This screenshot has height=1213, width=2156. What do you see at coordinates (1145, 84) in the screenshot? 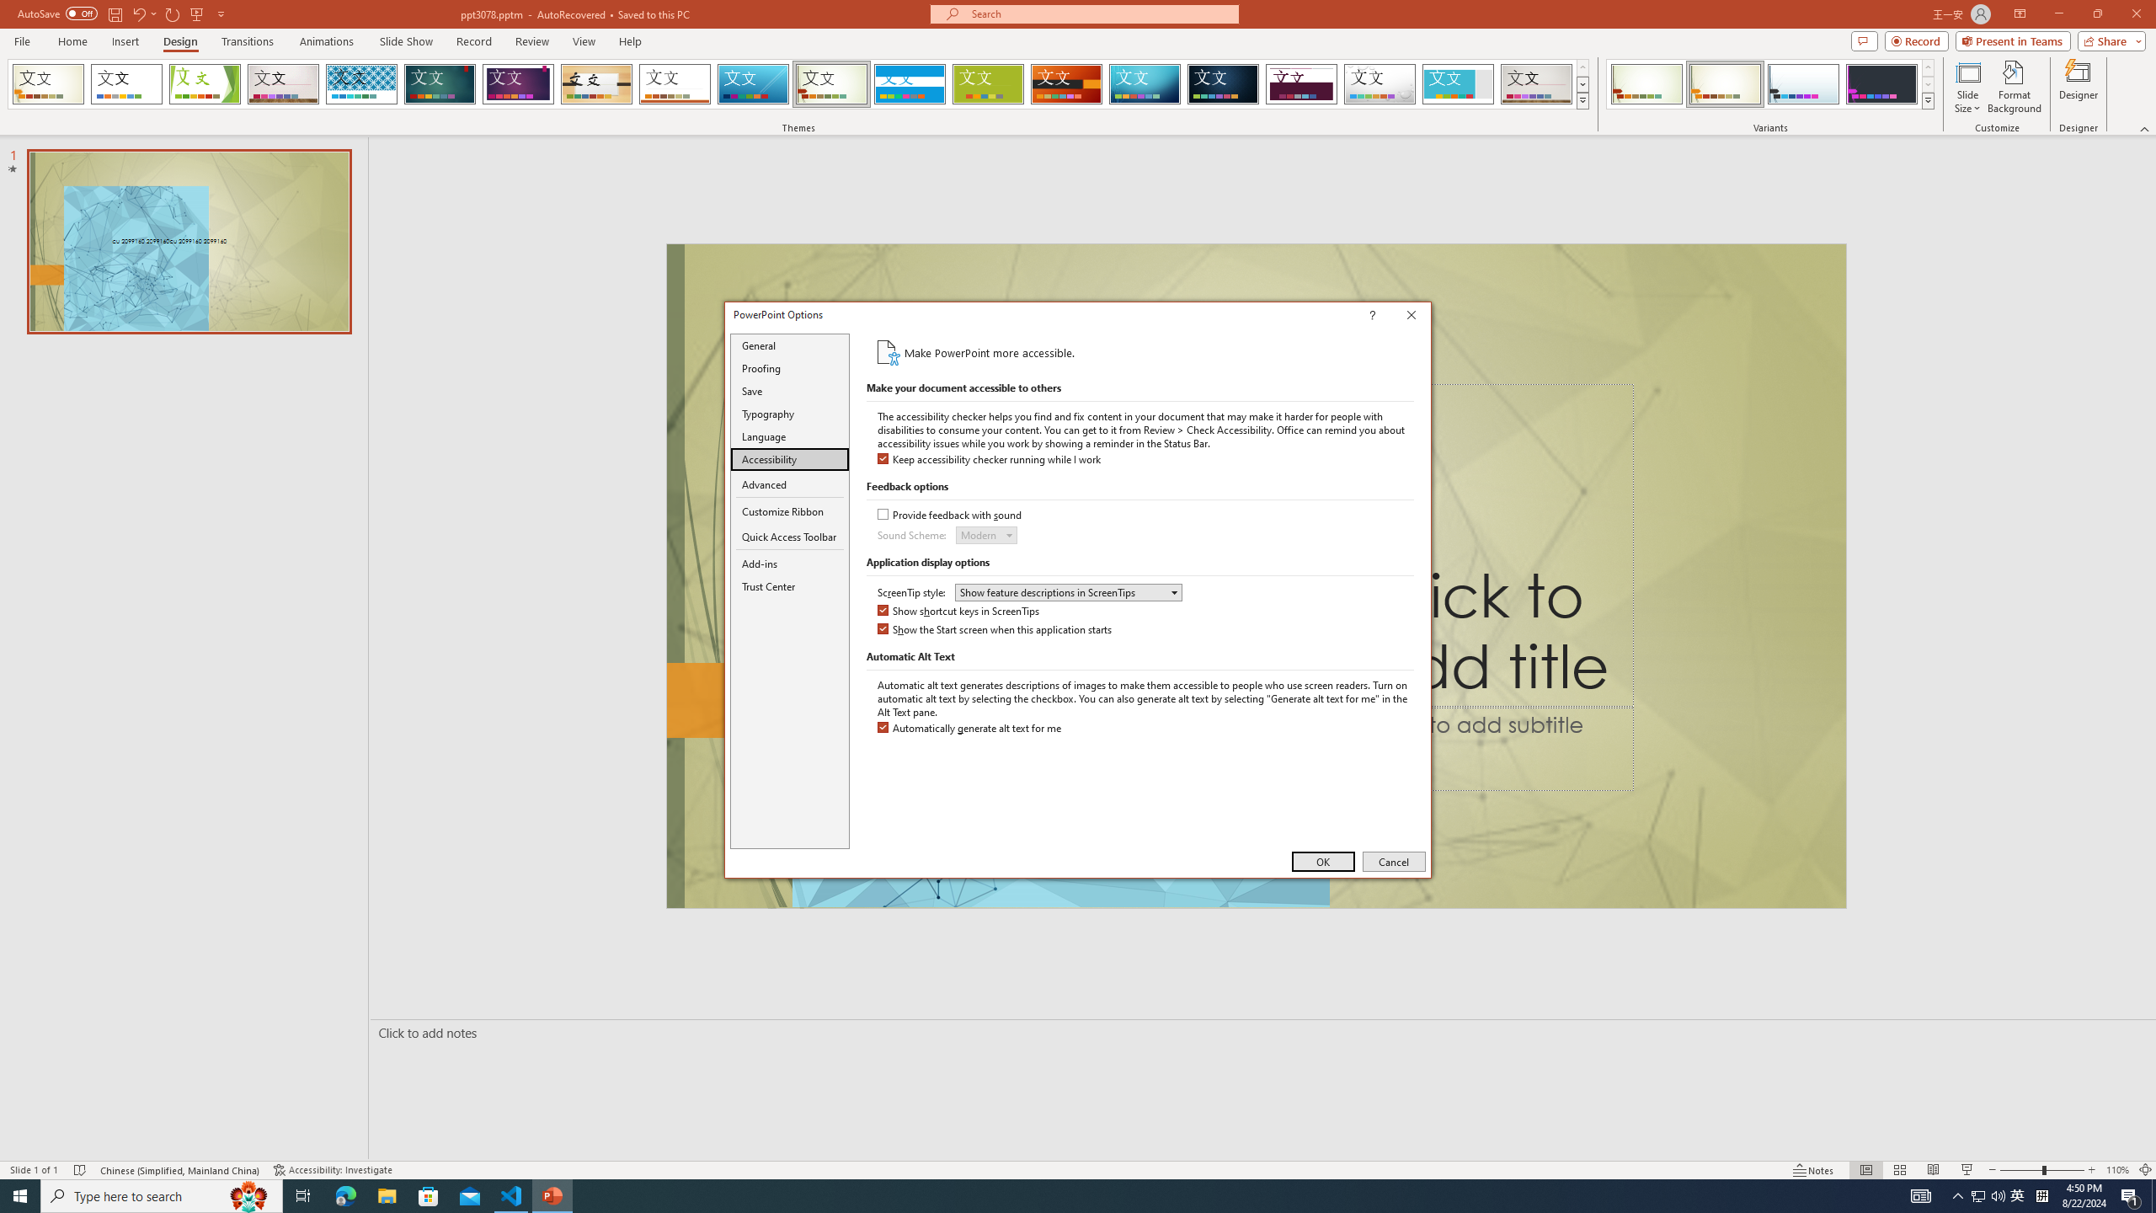
I see `Circuit Loading Preview...` at bounding box center [1145, 84].